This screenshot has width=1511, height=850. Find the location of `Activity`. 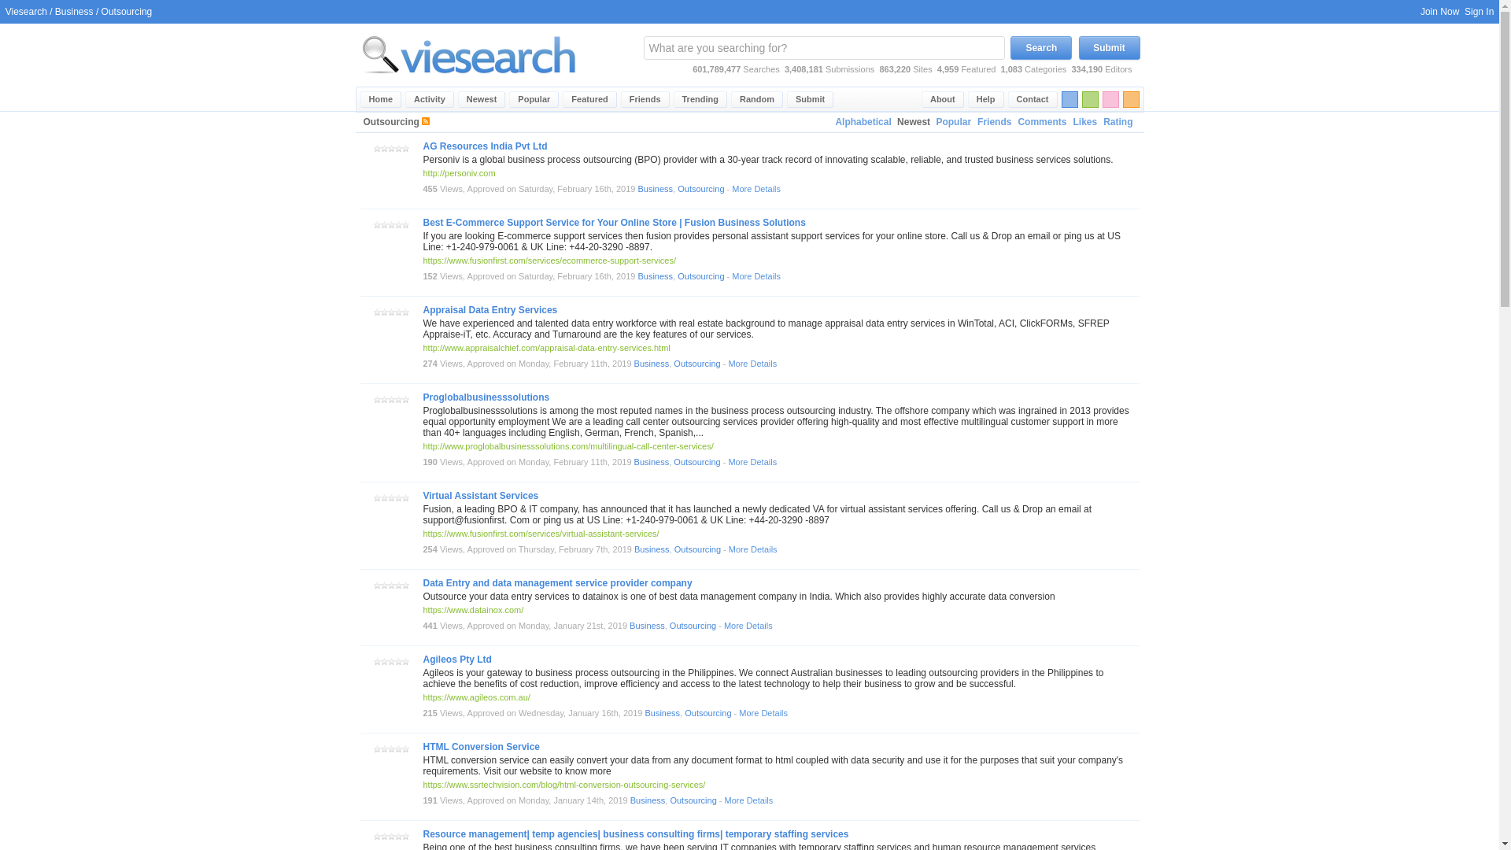

Activity is located at coordinates (430, 99).